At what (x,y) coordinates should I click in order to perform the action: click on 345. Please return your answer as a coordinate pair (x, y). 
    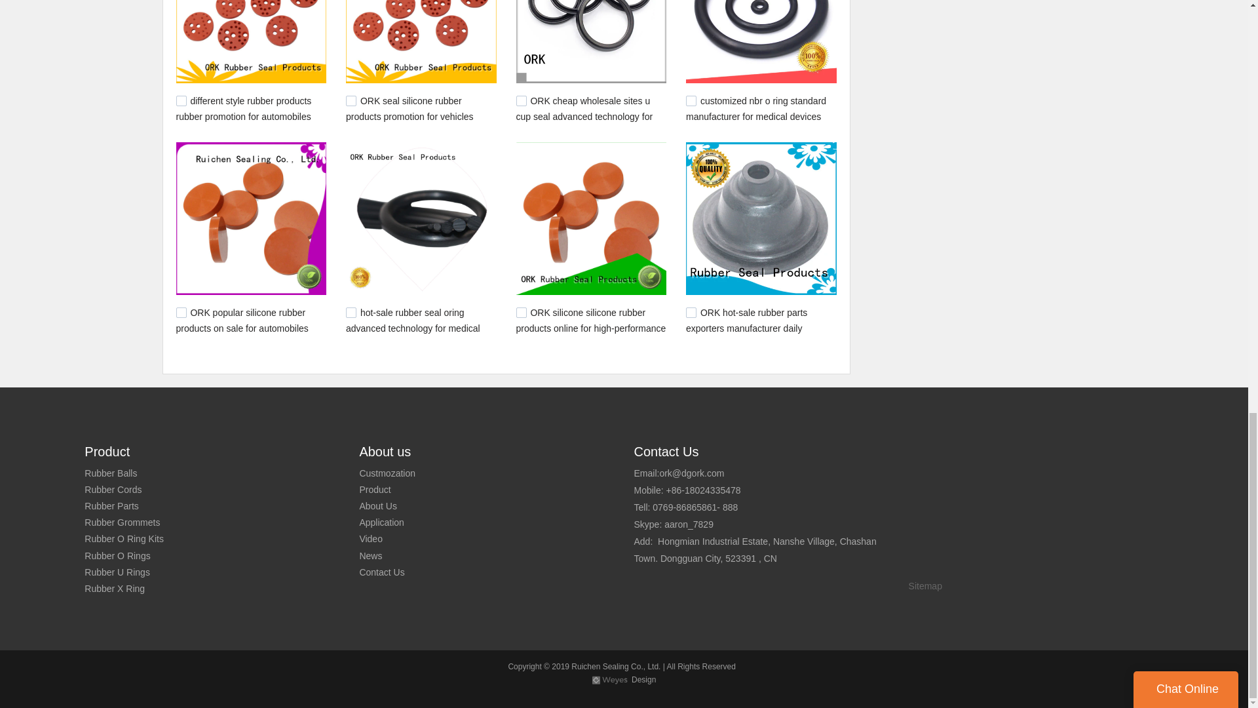
    Looking at the image, I should click on (691, 312).